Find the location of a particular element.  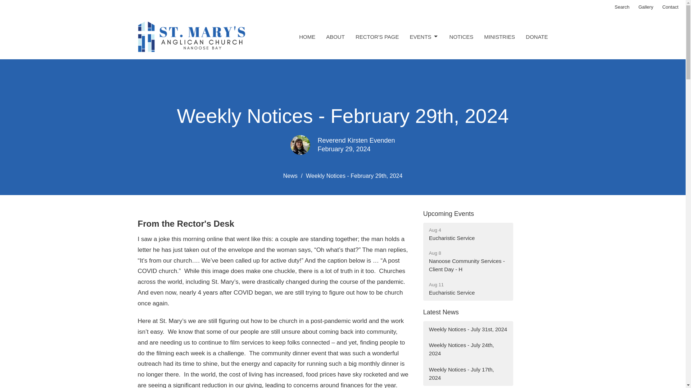

Search is located at coordinates (622, 7).